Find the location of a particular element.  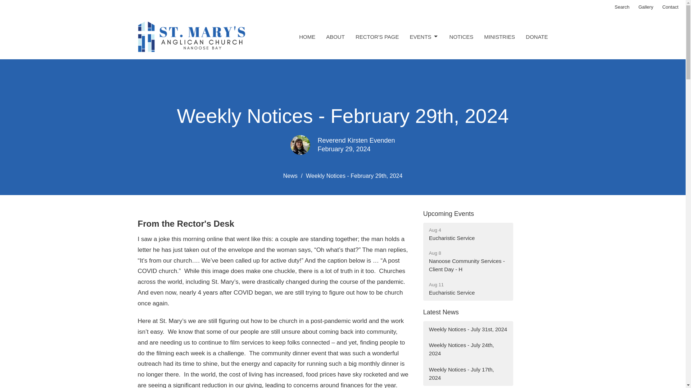

Search is located at coordinates (622, 7).